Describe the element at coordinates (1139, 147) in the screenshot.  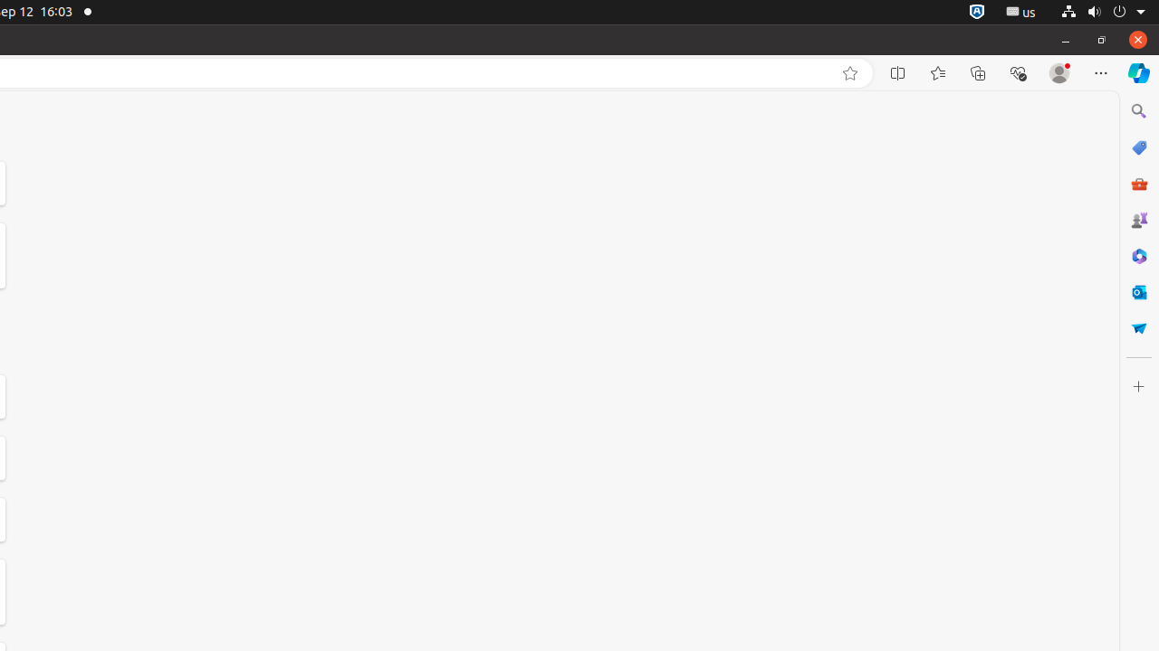
I see `Microsoft Shopping` at that location.